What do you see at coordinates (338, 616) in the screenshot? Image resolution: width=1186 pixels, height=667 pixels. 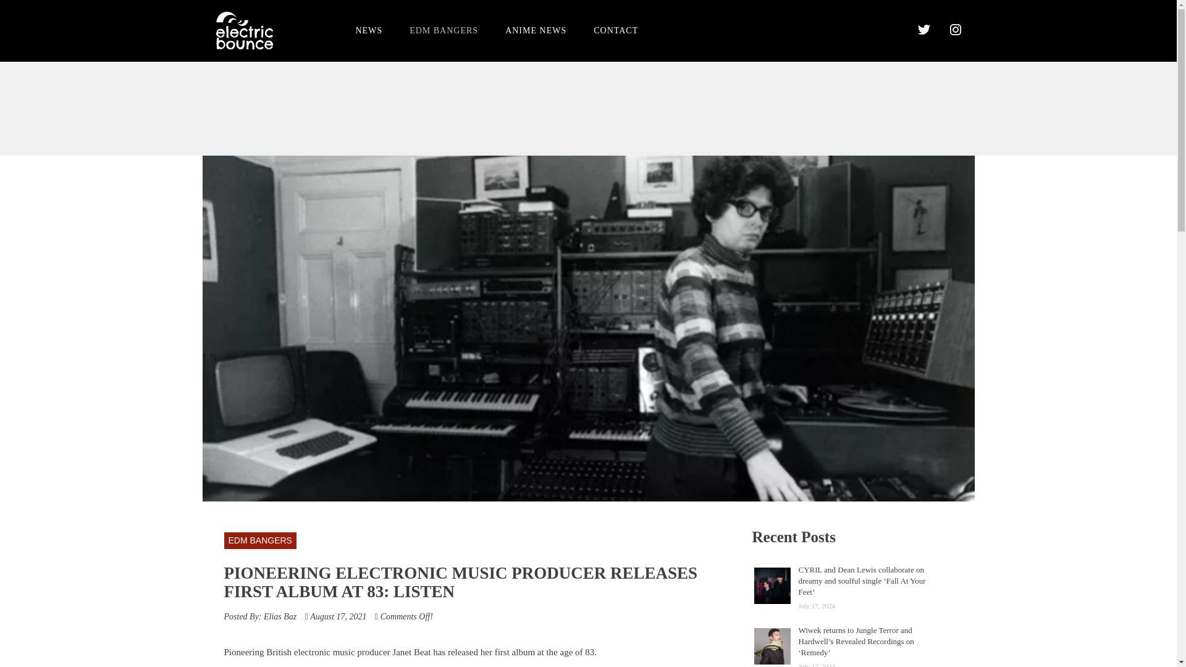 I see `August 17, 2021` at bounding box center [338, 616].